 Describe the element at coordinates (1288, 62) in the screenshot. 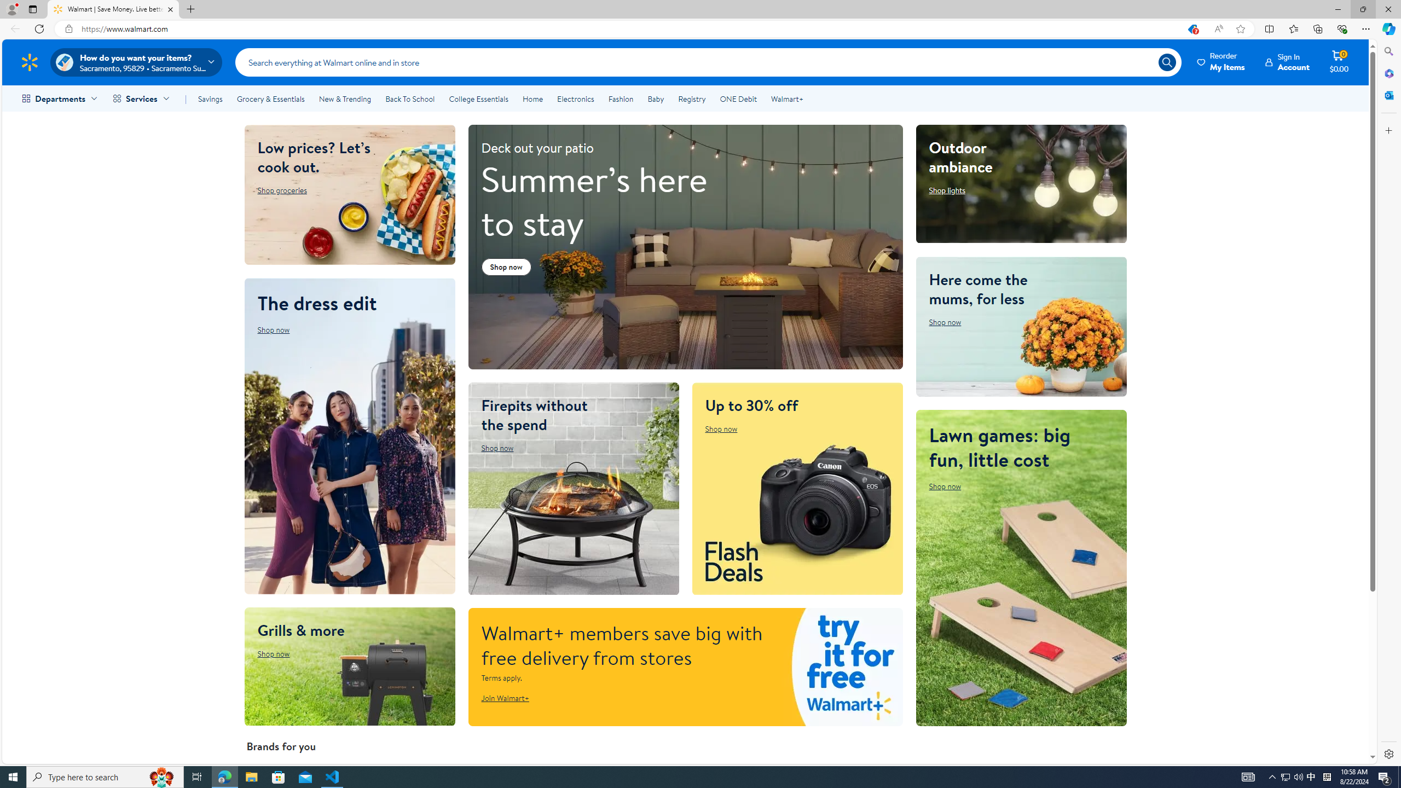

I see `Class: dn db-hdkp ml2 relative` at that location.